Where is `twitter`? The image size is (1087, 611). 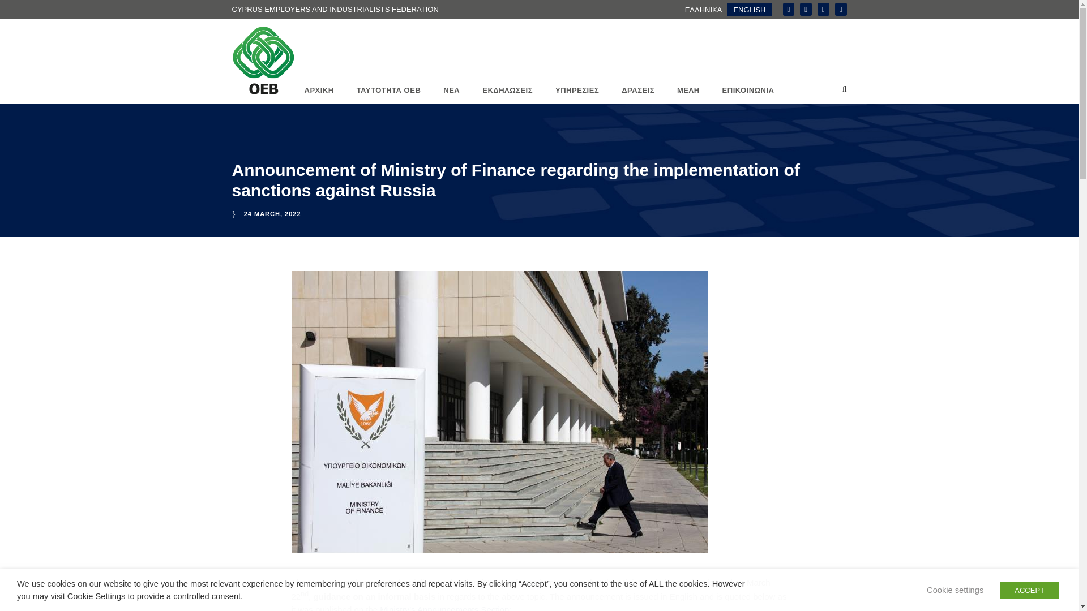
twitter is located at coordinates (823, 9).